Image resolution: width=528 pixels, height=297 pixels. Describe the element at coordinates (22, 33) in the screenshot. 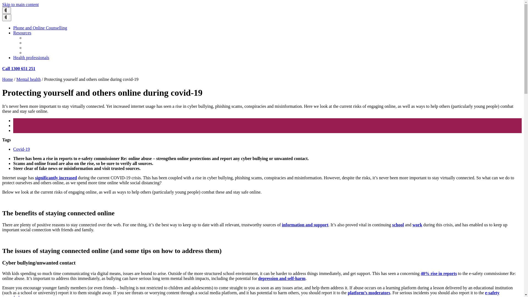

I see `Resources` at that location.